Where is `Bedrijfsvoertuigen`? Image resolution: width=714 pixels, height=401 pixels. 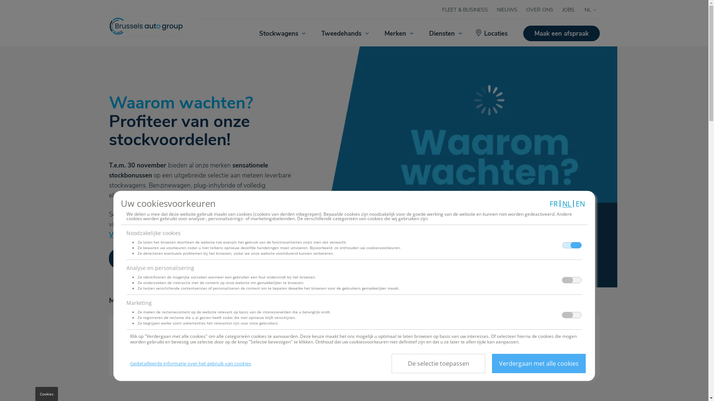 Bedrijfsvoertuigen is located at coordinates (238, 235).